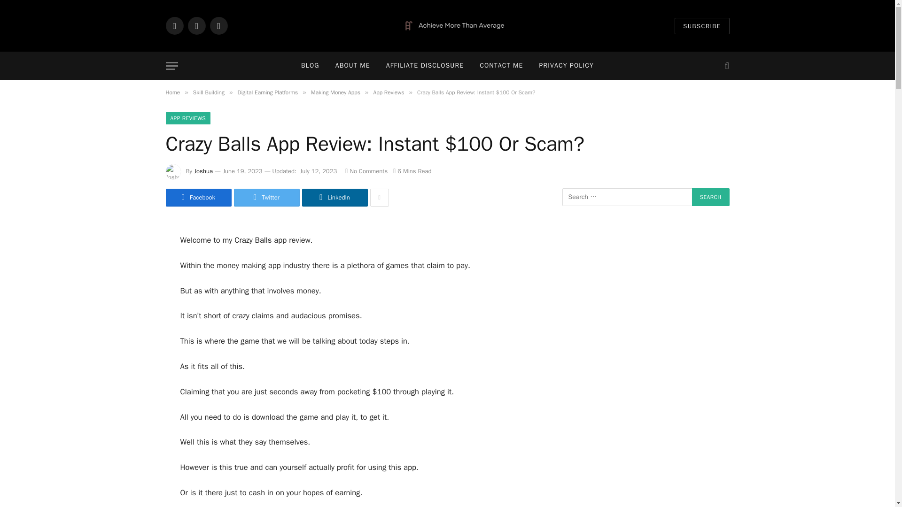 This screenshot has width=902, height=507. Describe the element at coordinates (710, 197) in the screenshot. I see `Search` at that location.